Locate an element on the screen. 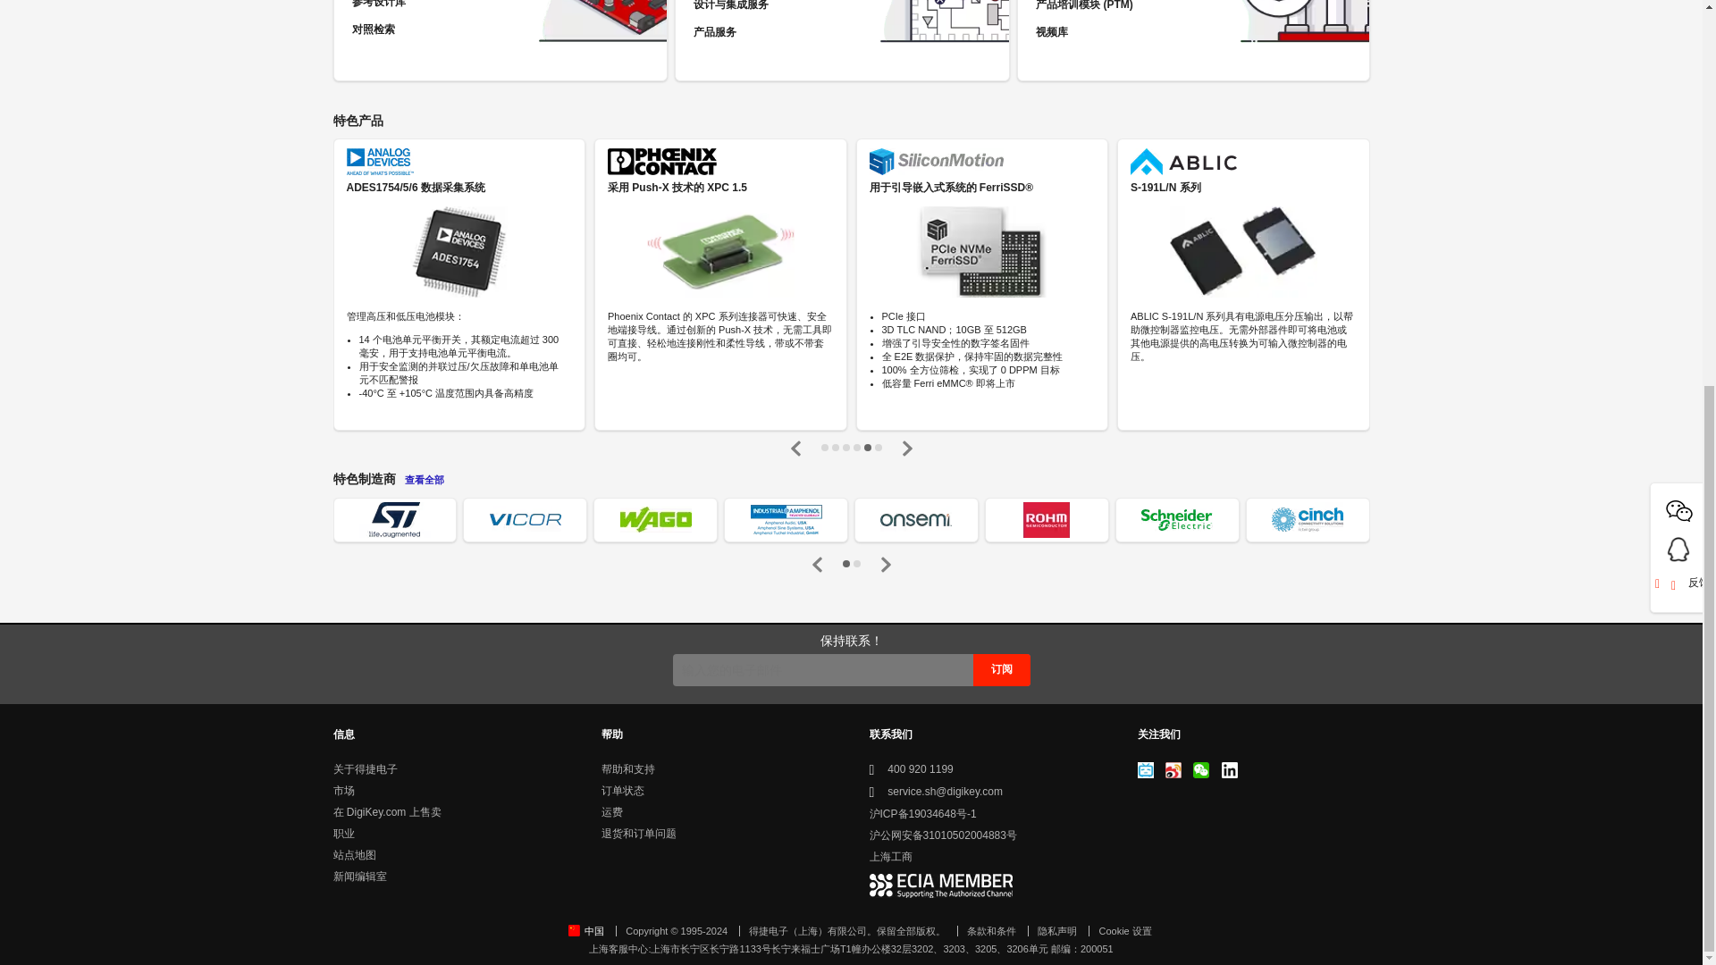 This screenshot has height=965, width=1716. Image of Schneider Electric logo is located at coordinates (1176, 519).